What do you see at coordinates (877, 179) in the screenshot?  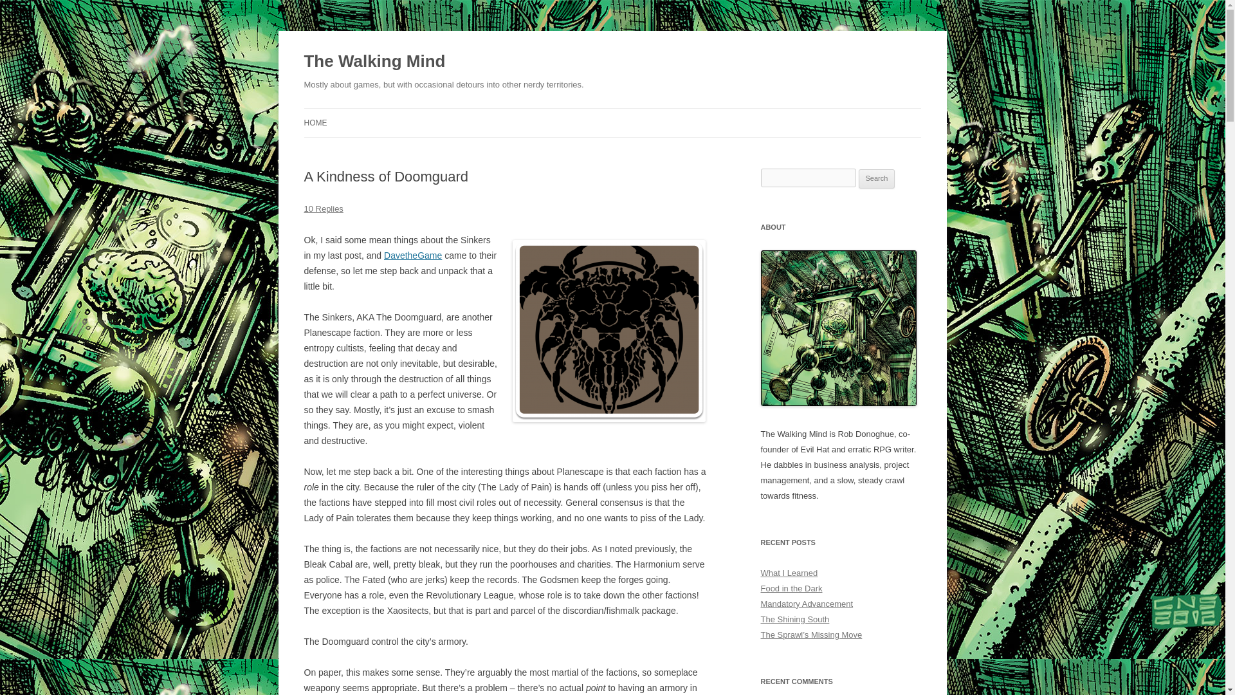 I see `Search` at bounding box center [877, 179].